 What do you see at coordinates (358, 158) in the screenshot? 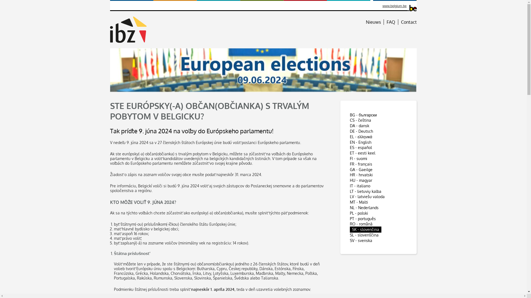
I see `FI - suomi` at bounding box center [358, 158].